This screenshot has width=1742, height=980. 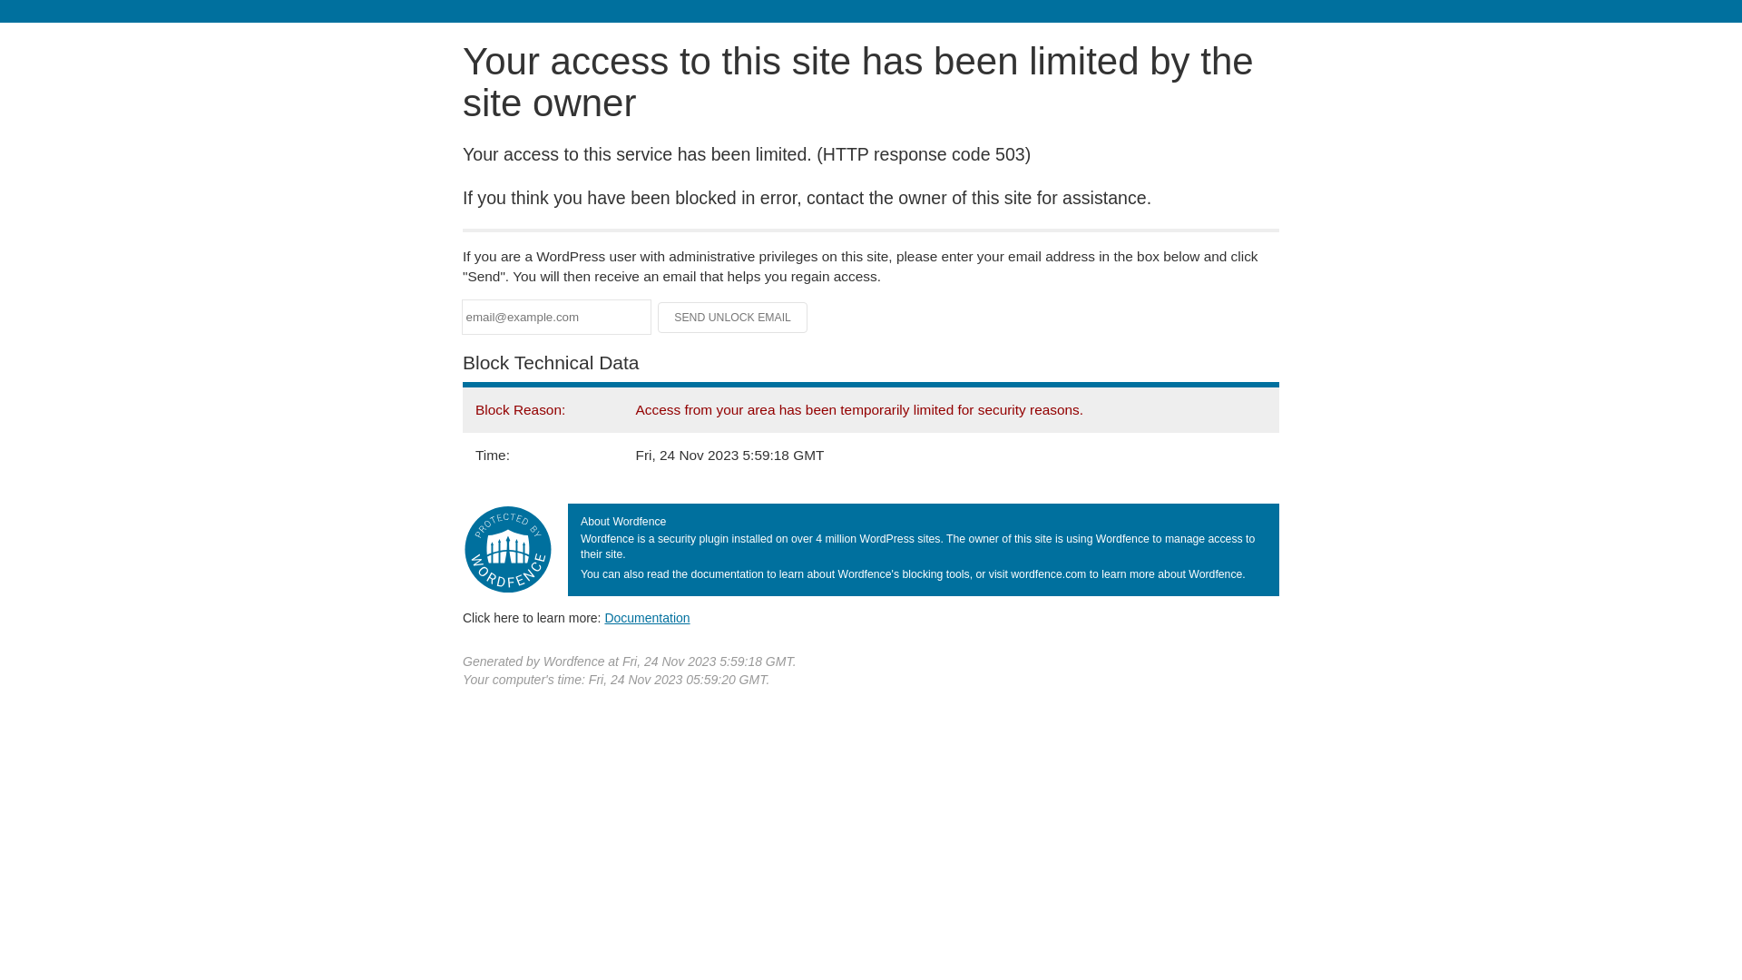 What do you see at coordinates (733, 318) in the screenshot?
I see `Send Unlock Email` at bounding box center [733, 318].